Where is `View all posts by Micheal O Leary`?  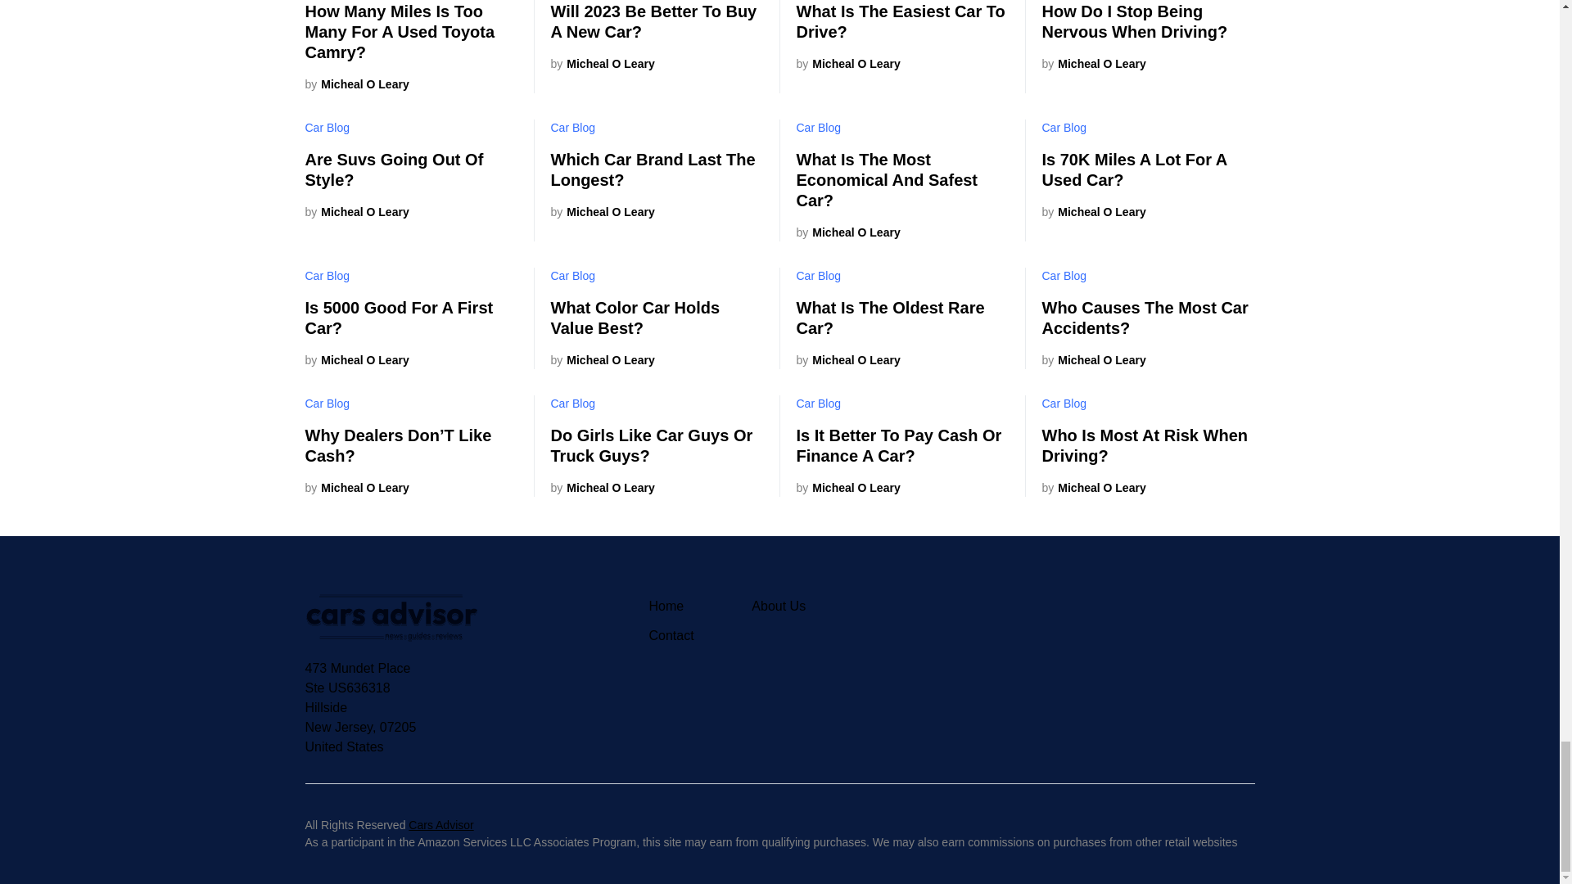
View all posts by Micheal O Leary is located at coordinates (1093, 213).